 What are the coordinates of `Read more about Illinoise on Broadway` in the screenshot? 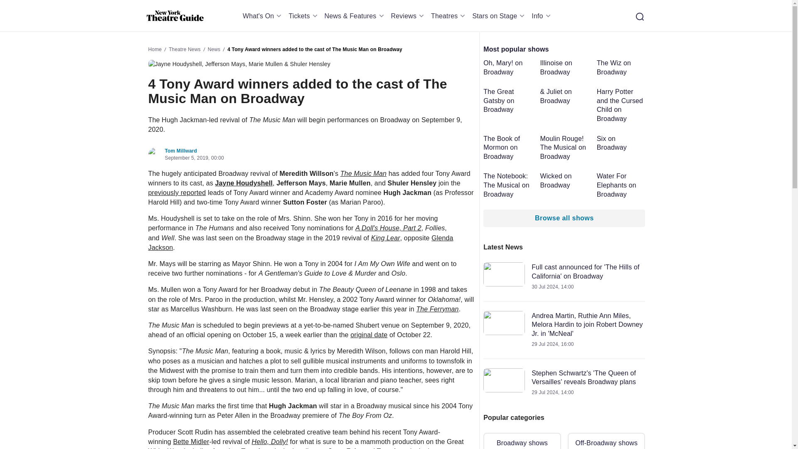 It's located at (564, 67).